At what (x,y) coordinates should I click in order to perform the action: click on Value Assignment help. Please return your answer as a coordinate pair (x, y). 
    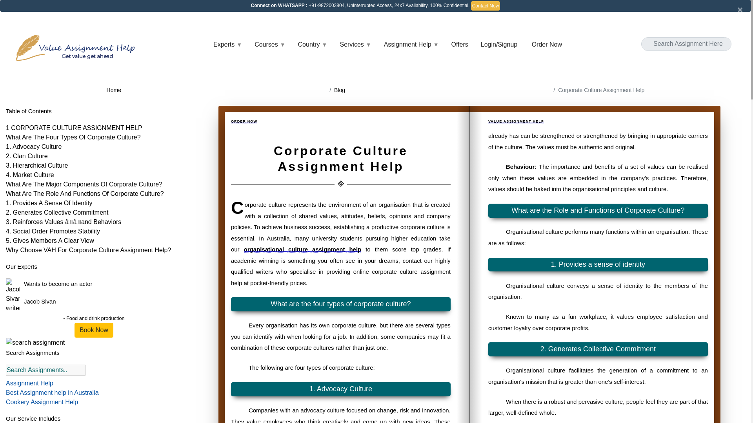
    Looking at the image, I should click on (77, 47).